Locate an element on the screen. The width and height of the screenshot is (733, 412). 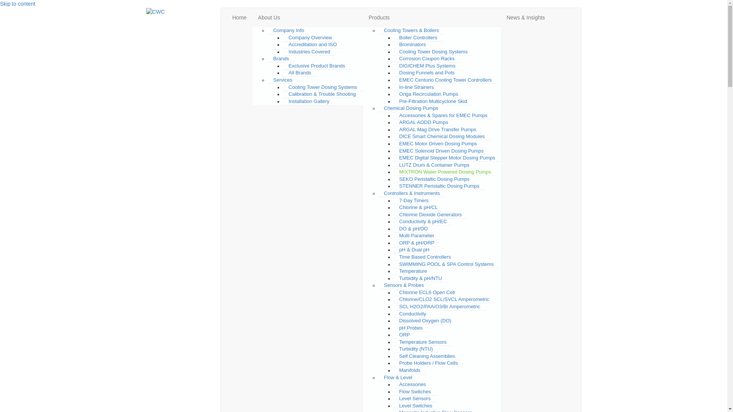
Controllers & Instruments is located at coordinates (412, 193).